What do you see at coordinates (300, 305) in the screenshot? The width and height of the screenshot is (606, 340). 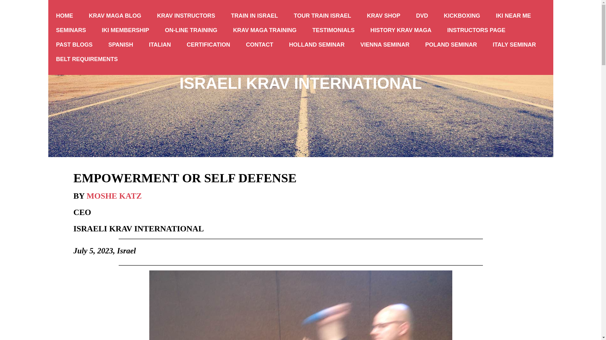 I see `StephanElias` at bounding box center [300, 305].